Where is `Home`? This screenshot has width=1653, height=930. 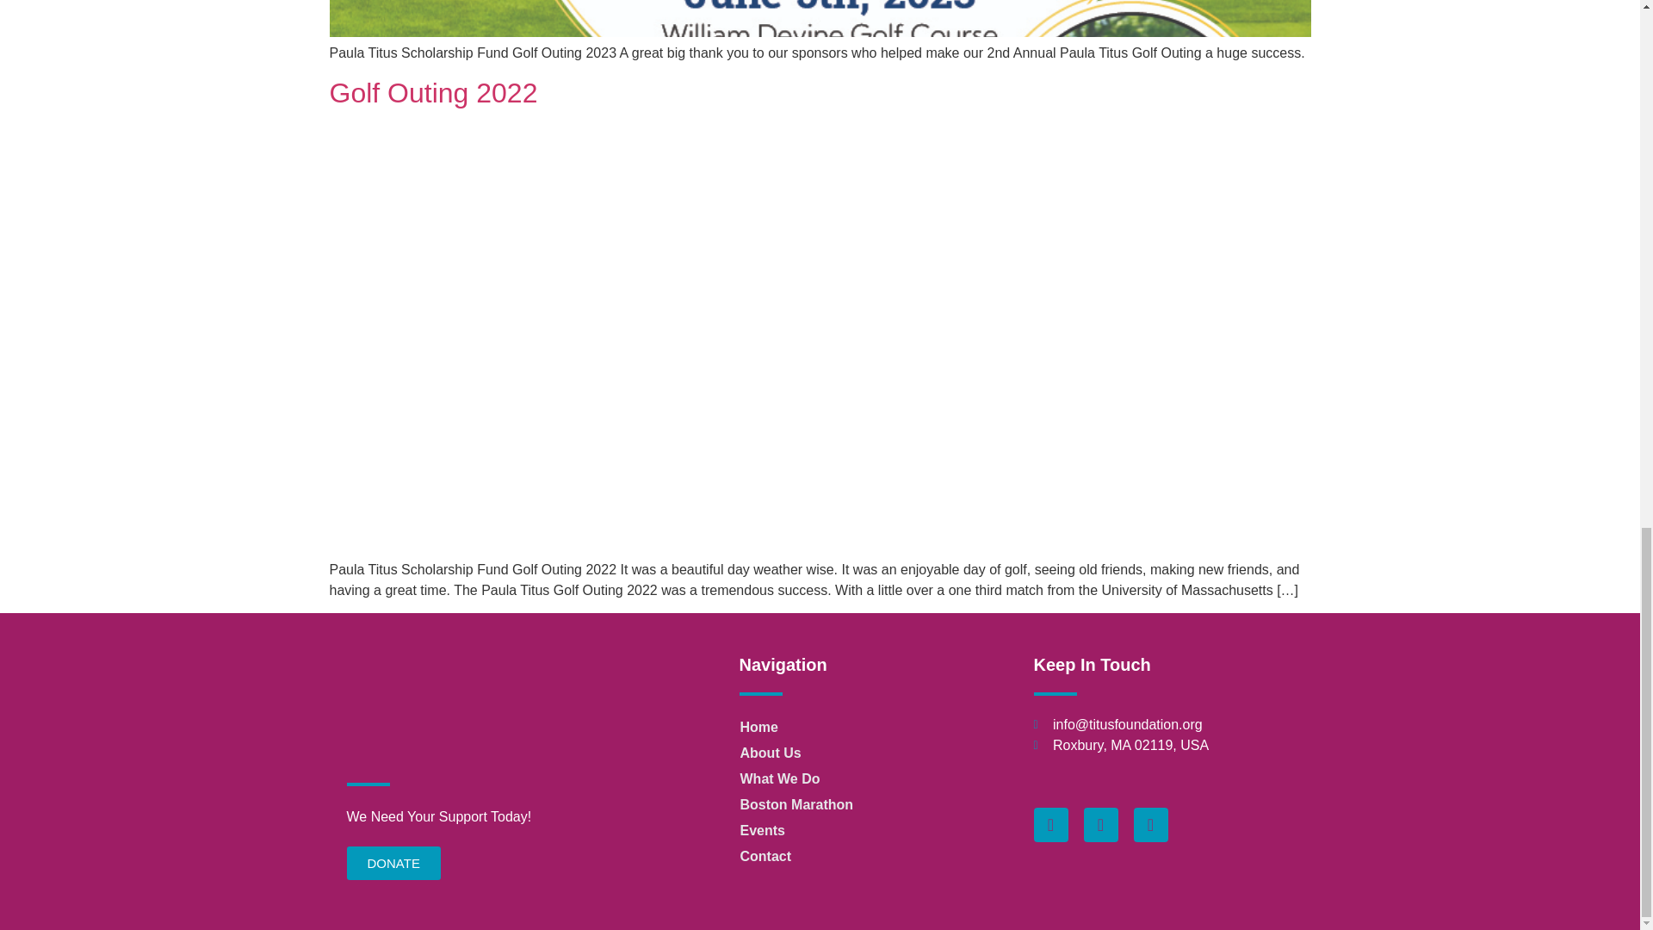
Home is located at coordinates (863, 727).